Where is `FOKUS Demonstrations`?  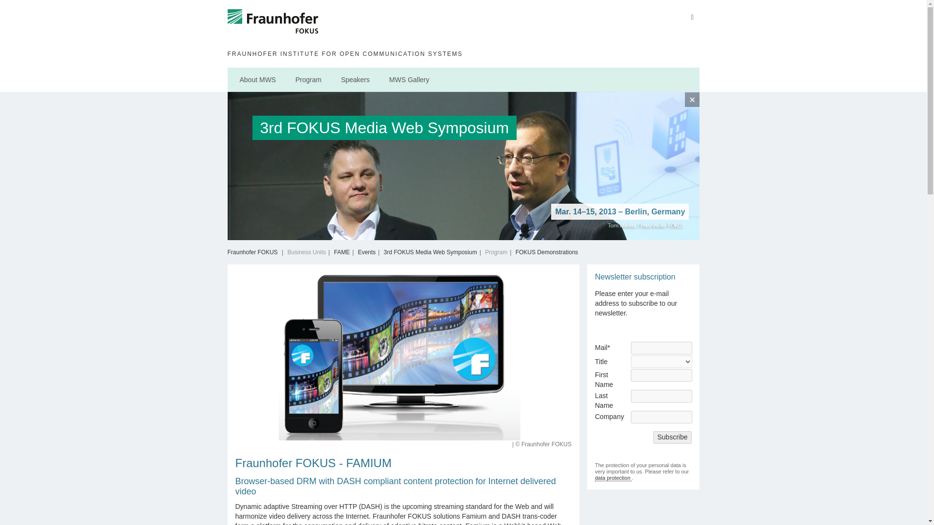 FOKUS Demonstrations is located at coordinates (547, 252).